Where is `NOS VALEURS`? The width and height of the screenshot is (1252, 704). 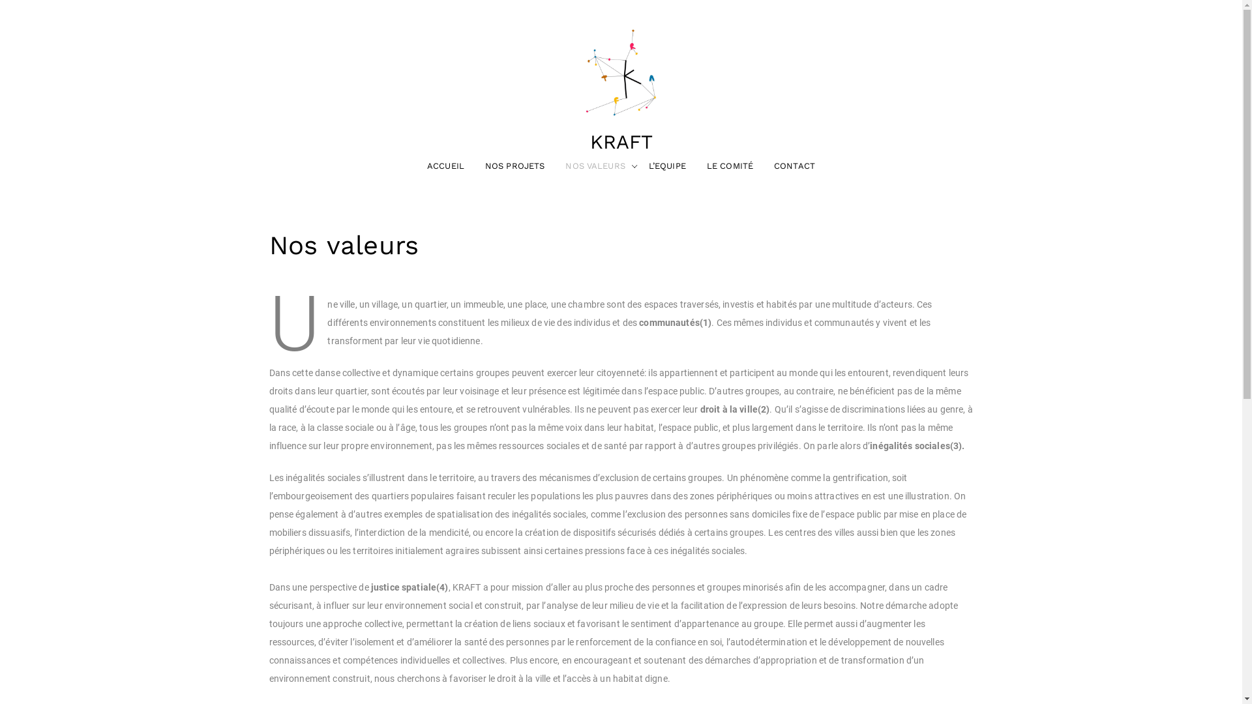 NOS VALEURS is located at coordinates (595, 166).